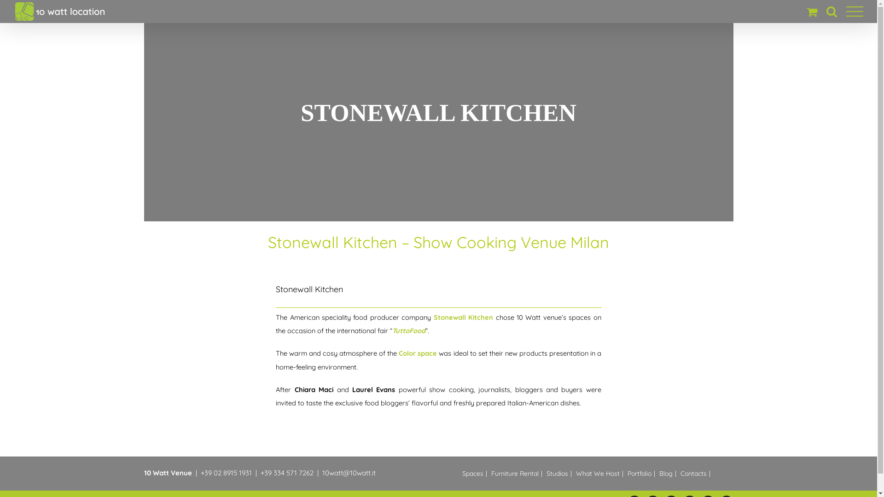  What do you see at coordinates (669, 474) in the screenshot?
I see `Blog` at bounding box center [669, 474].